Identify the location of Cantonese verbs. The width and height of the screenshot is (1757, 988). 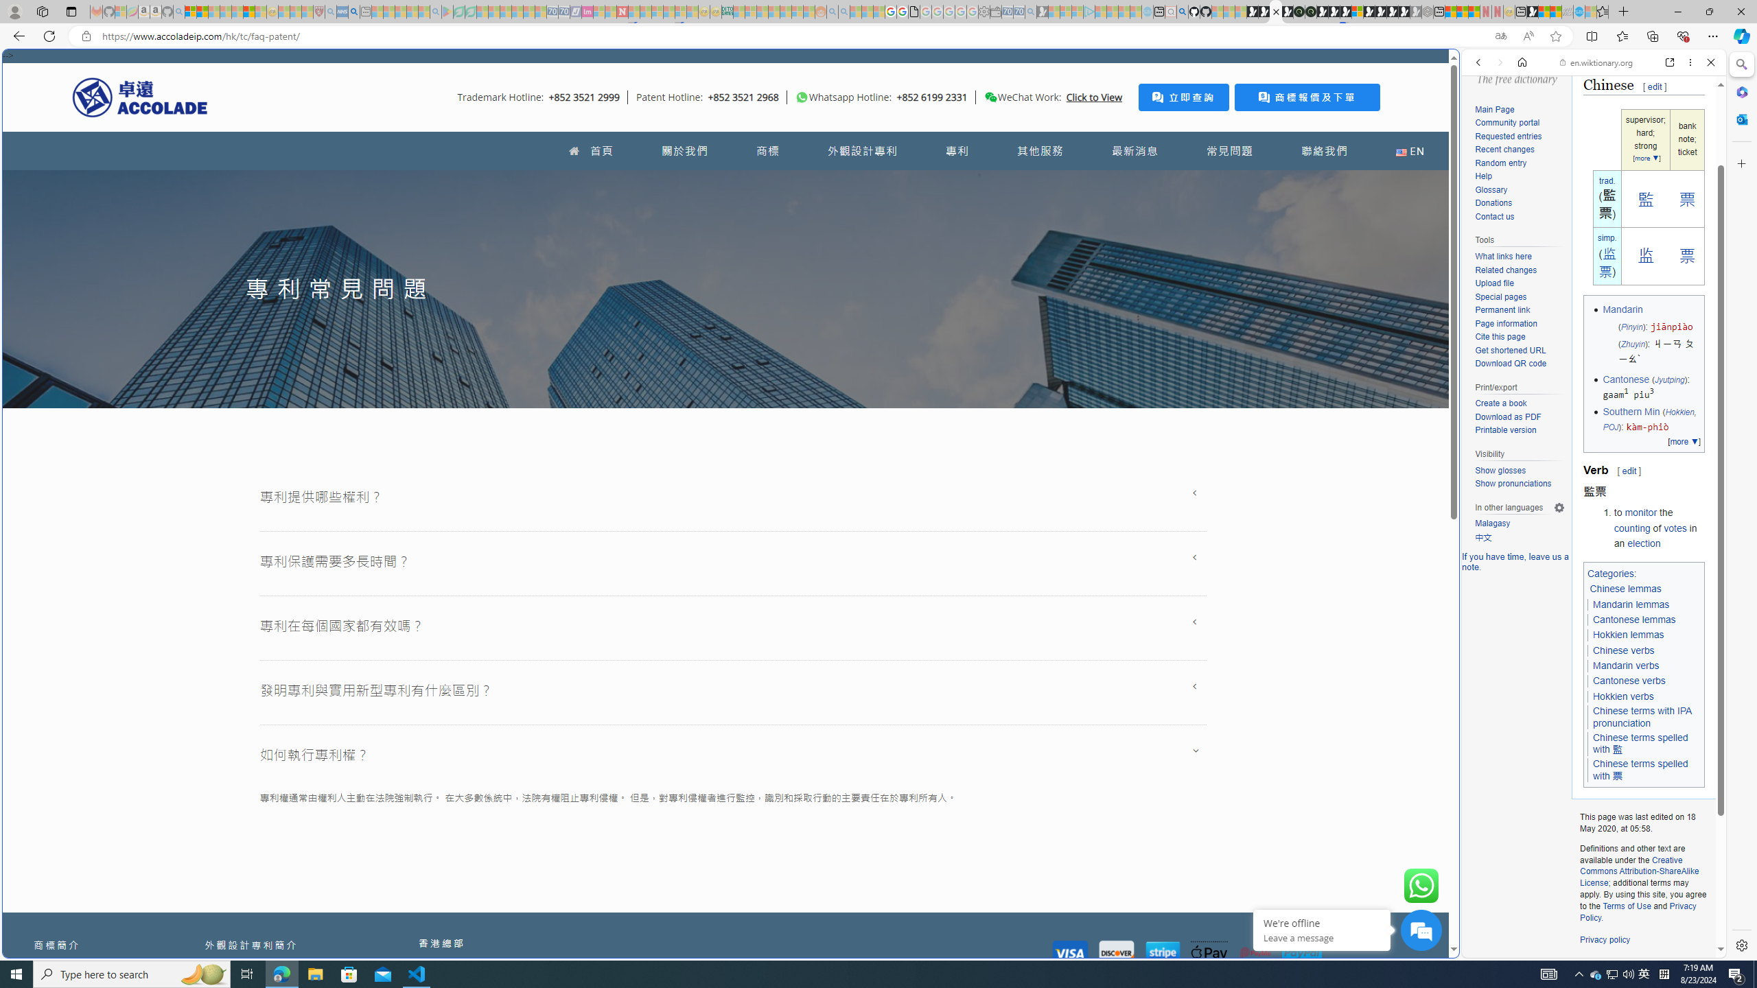
(1629, 681).